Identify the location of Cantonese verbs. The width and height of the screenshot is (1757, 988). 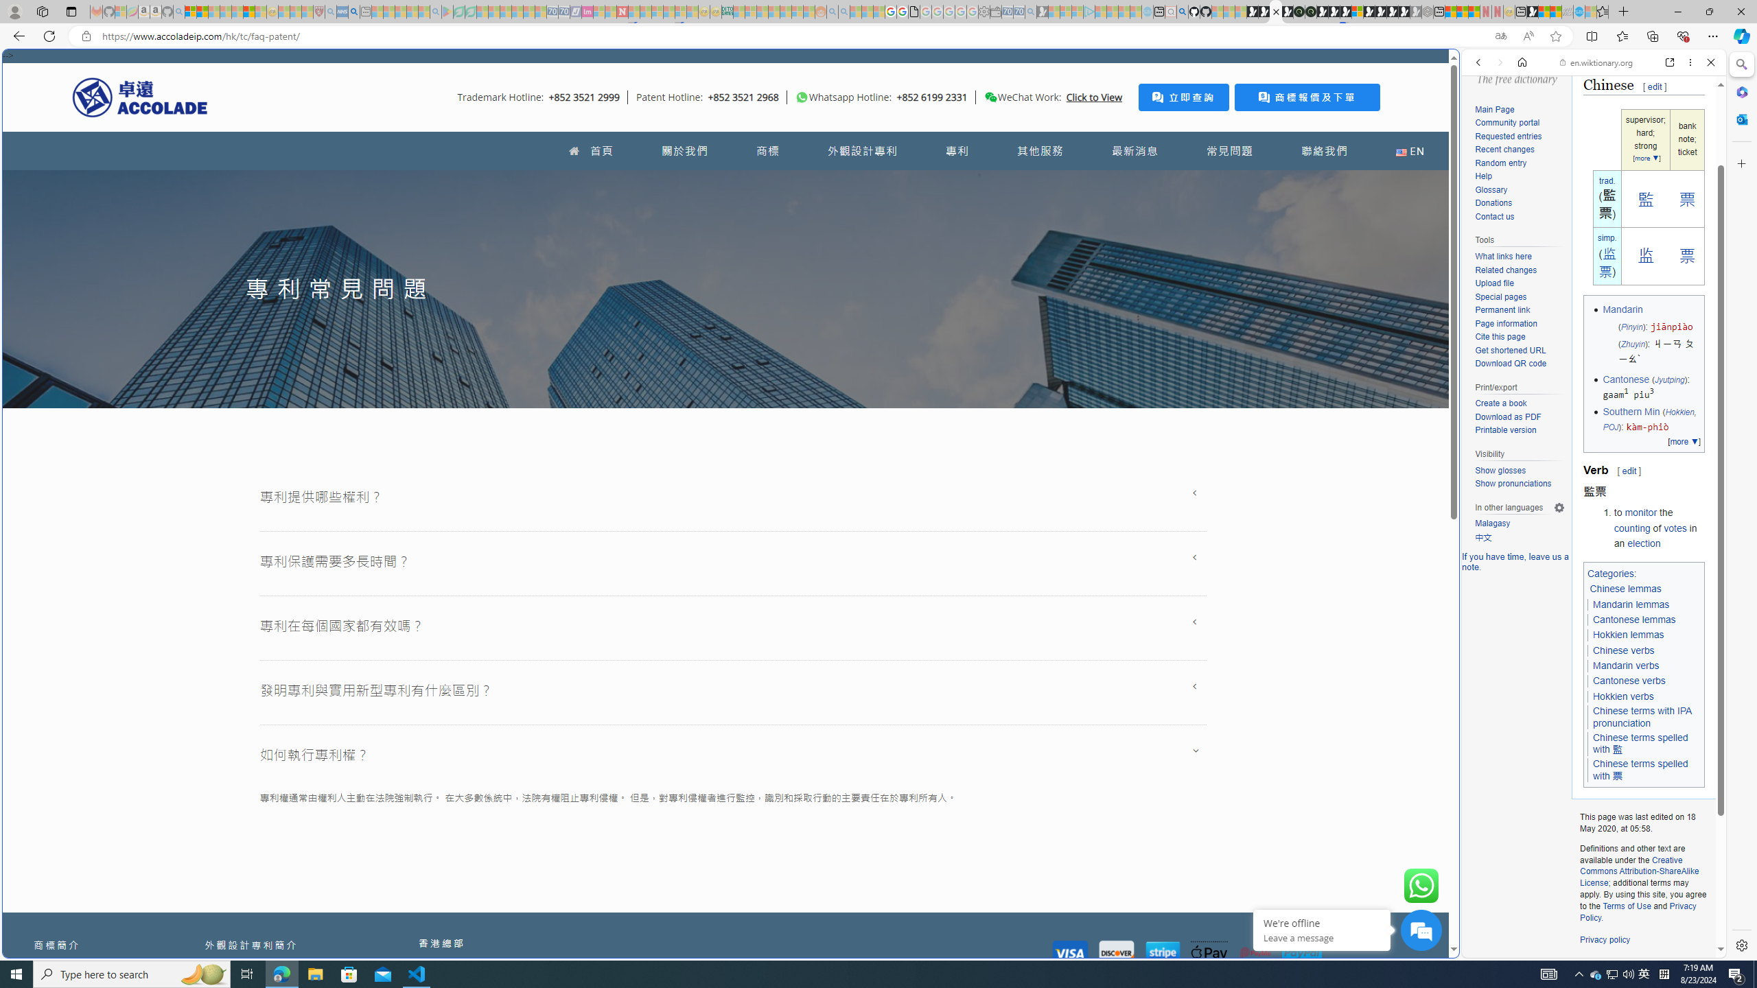
(1629, 681).